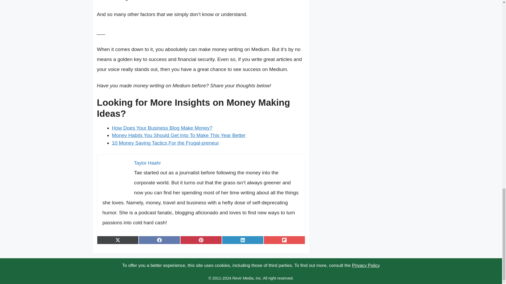 The image size is (506, 284). What do you see at coordinates (243, 240) in the screenshot?
I see `Share on LinkedIn` at bounding box center [243, 240].